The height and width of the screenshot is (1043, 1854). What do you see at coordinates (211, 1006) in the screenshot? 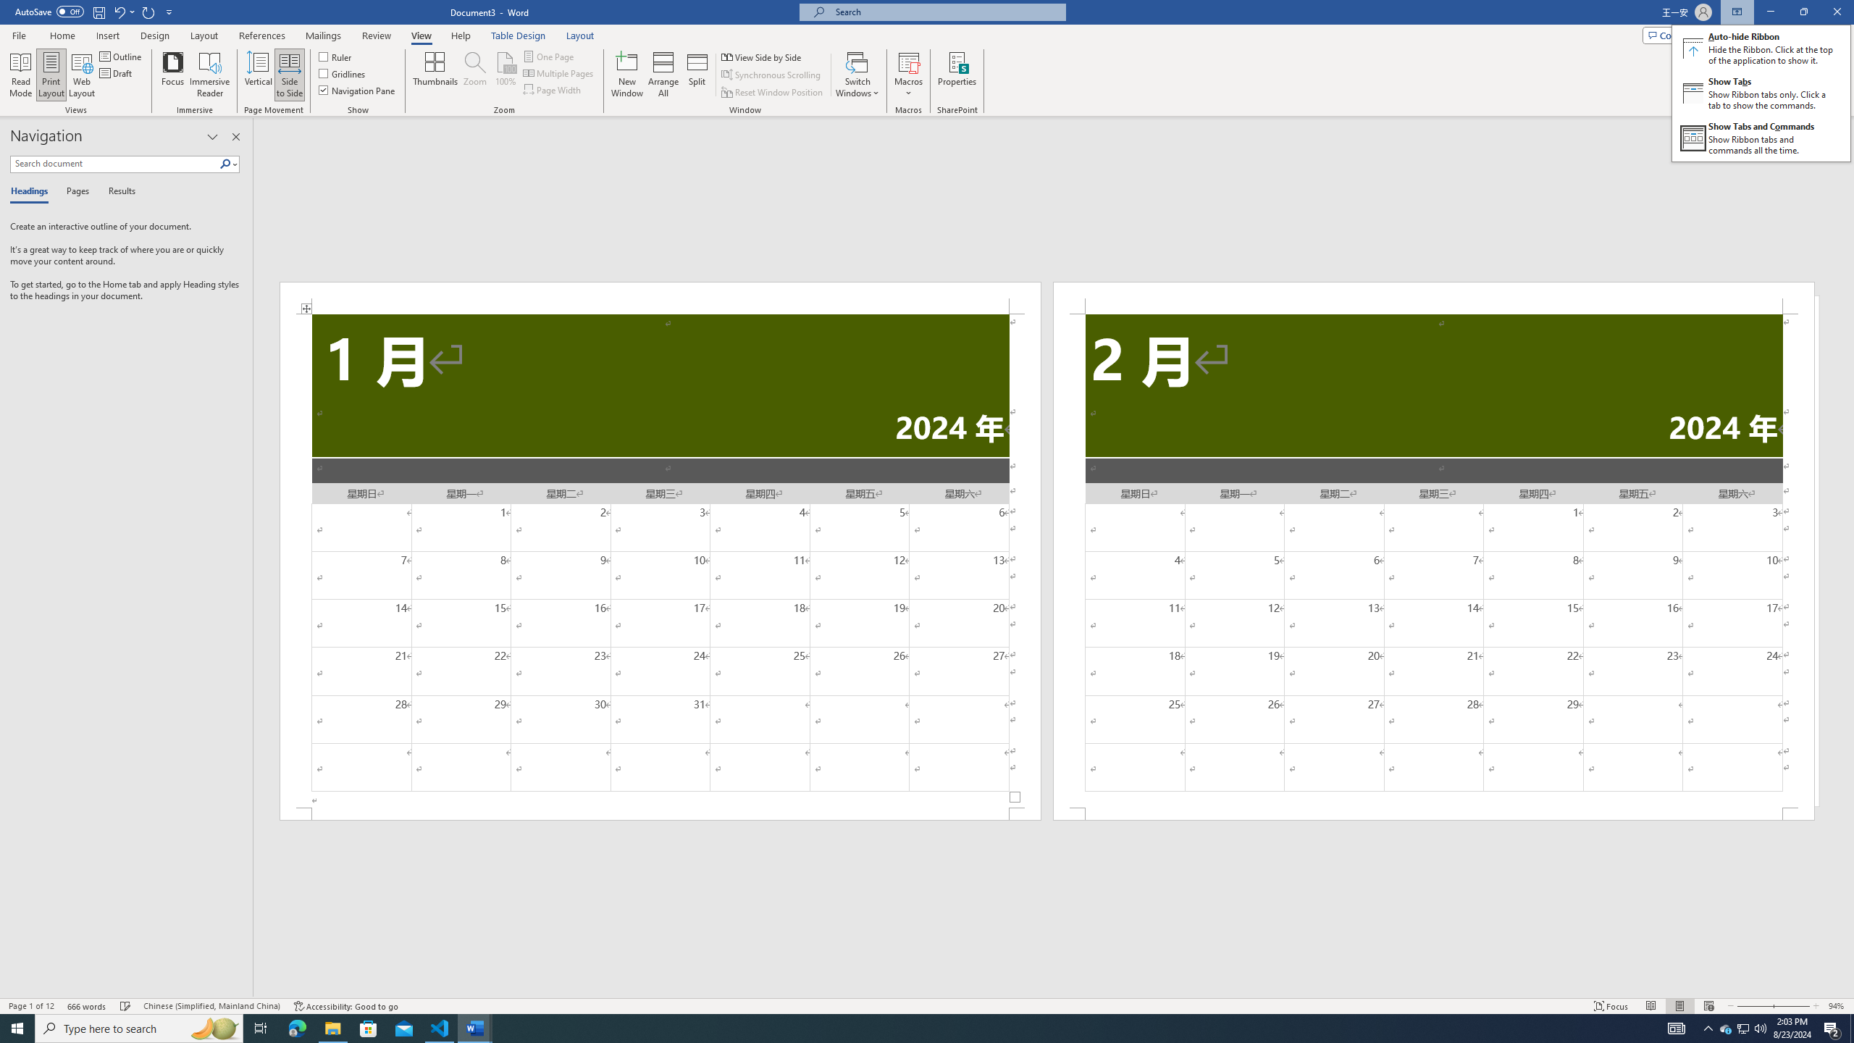
I see `Language Chinese (Simplified, Mainland China)` at bounding box center [211, 1006].